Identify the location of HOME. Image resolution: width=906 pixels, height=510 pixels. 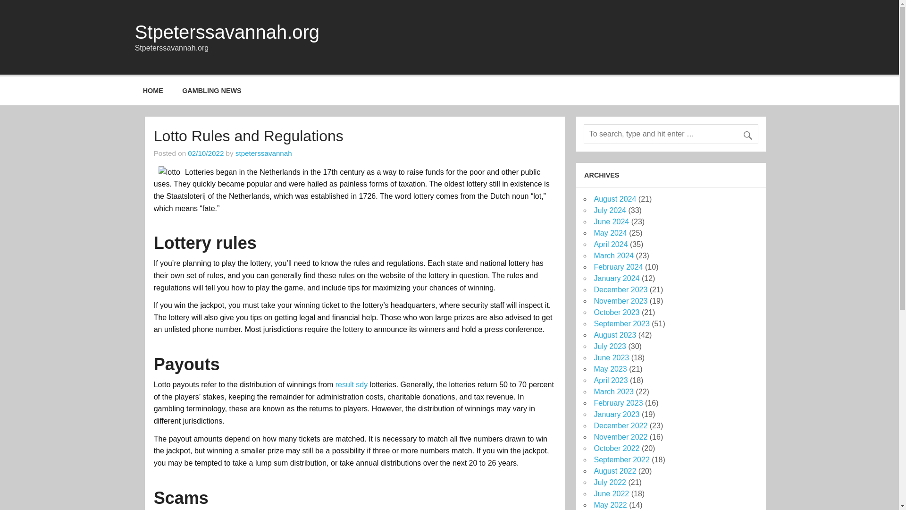
(153, 91).